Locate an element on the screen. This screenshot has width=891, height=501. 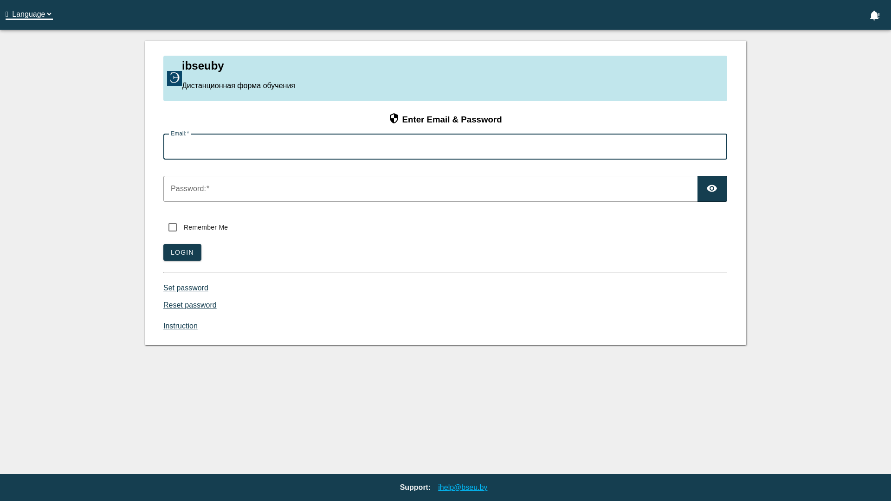
Reset password is located at coordinates (190, 305).